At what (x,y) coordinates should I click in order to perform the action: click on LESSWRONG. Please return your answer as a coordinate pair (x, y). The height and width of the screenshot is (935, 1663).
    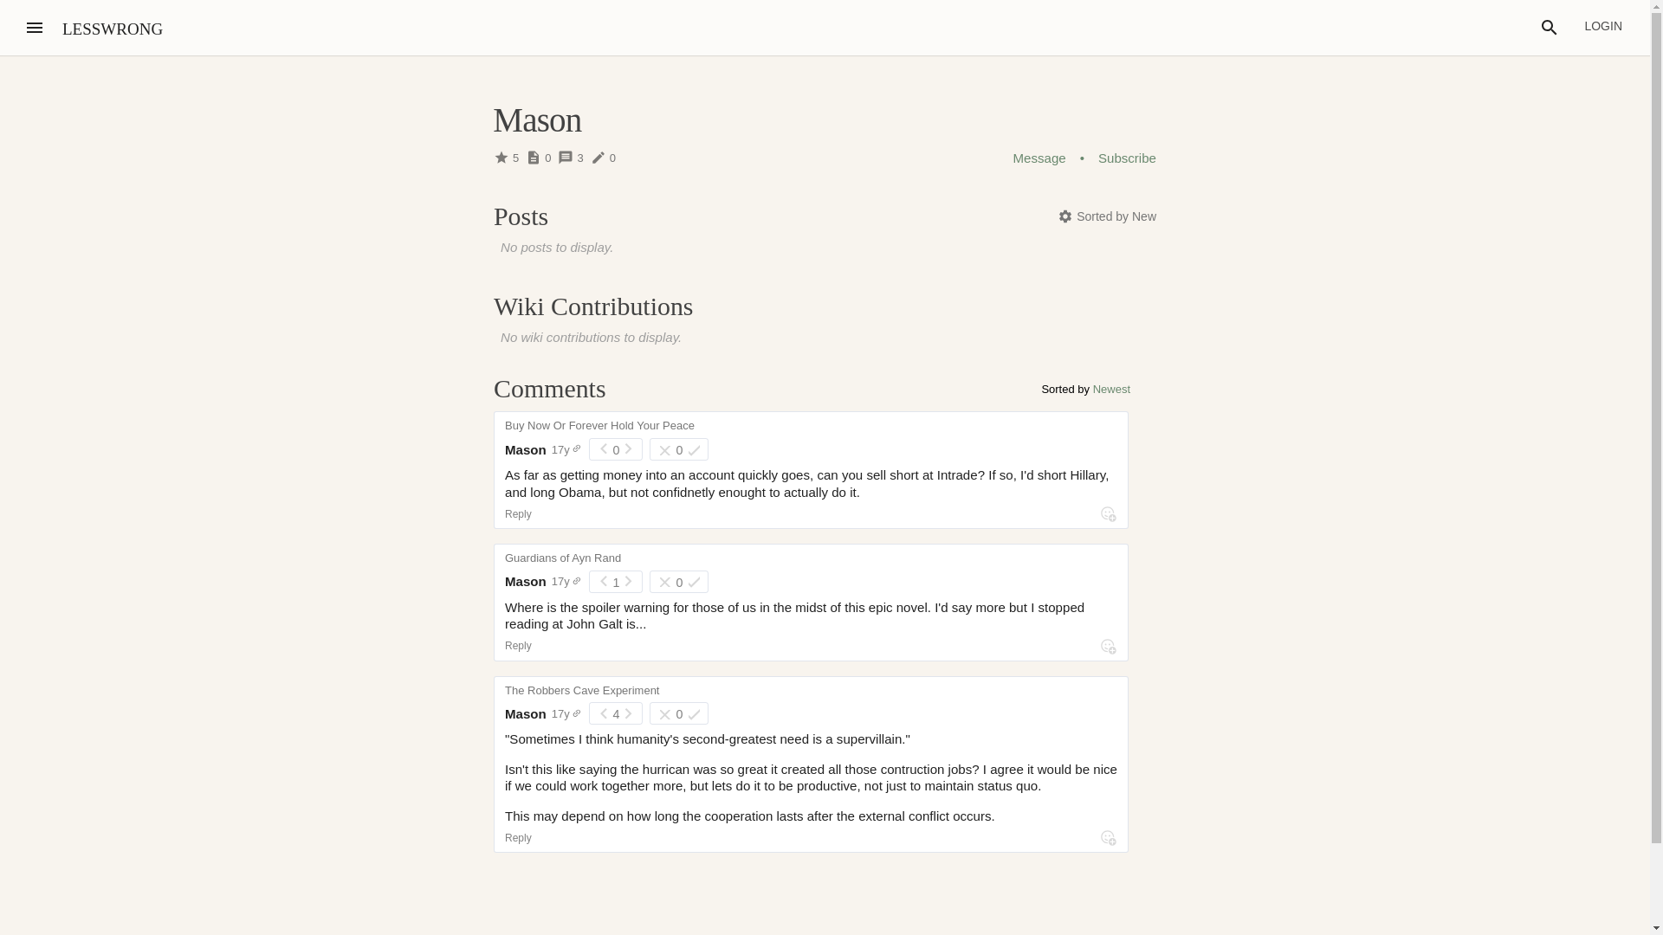
    Looking at the image, I should click on (113, 29).